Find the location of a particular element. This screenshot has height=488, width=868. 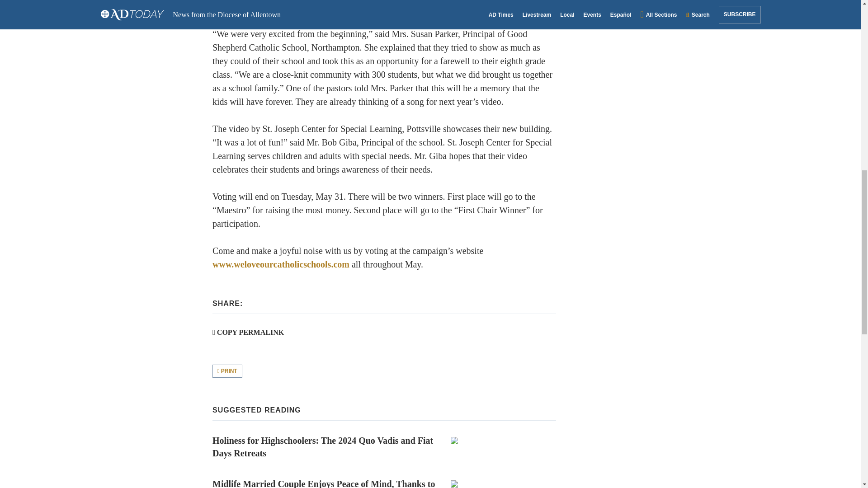

PRINT is located at coordinates (227, 371).